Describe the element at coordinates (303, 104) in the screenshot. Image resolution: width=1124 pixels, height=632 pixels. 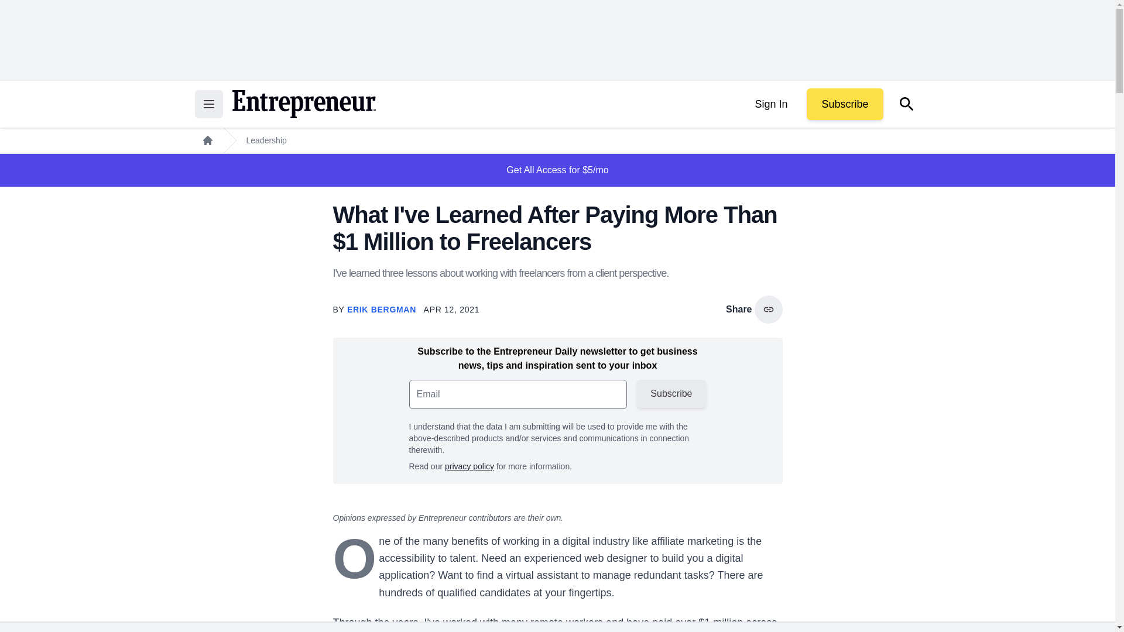
I see `Return to the home page` at that location.